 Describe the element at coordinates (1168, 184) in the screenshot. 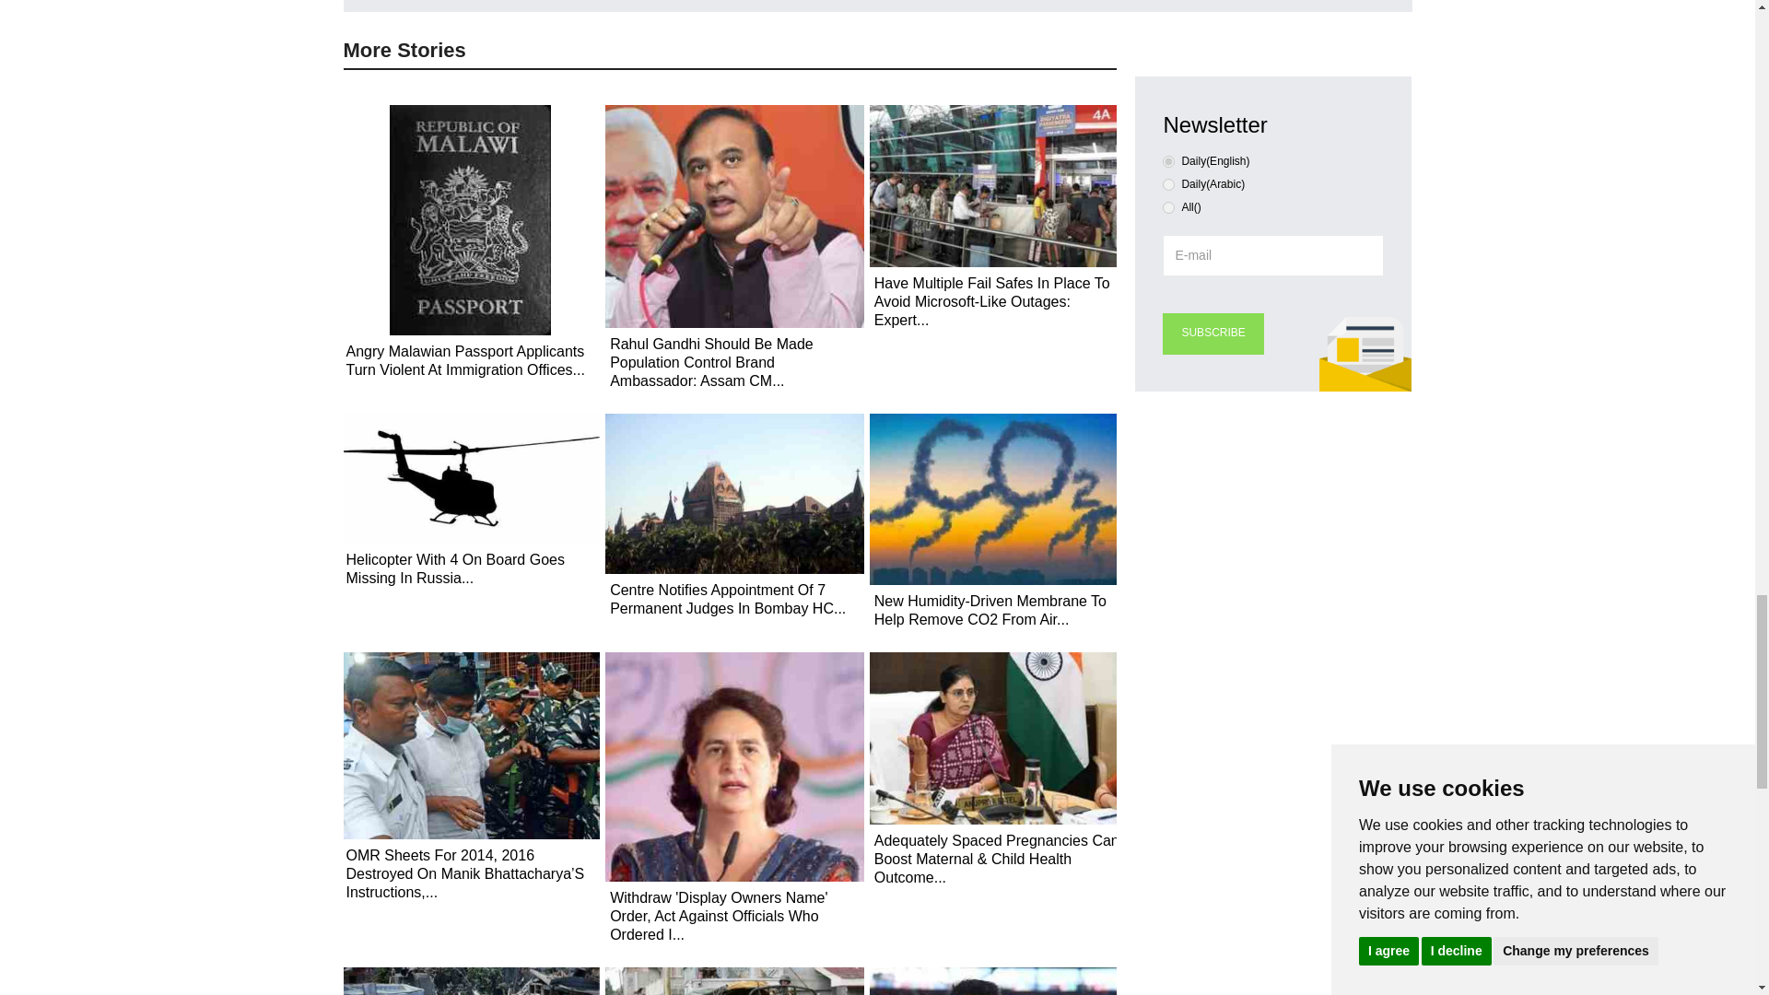

I see `1` at that location.